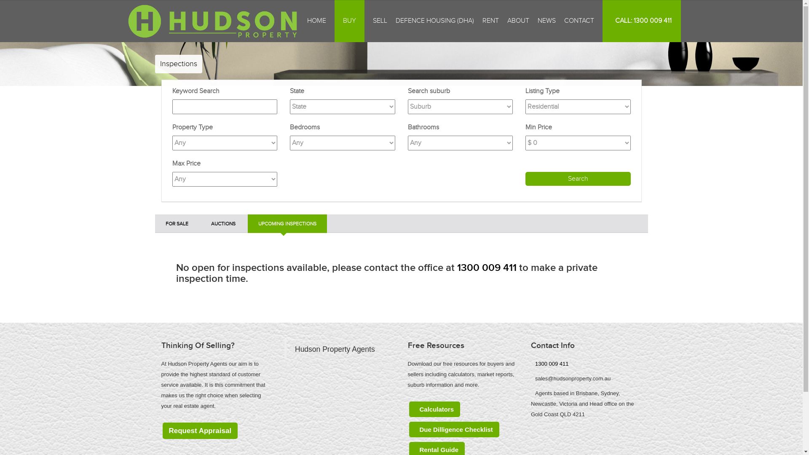 The width and height of the screenshot is (809, 455). What do you see at coordinates (552, 364) in the screenshot?
I see `1300 009 411` at bounding box center [552, 364].